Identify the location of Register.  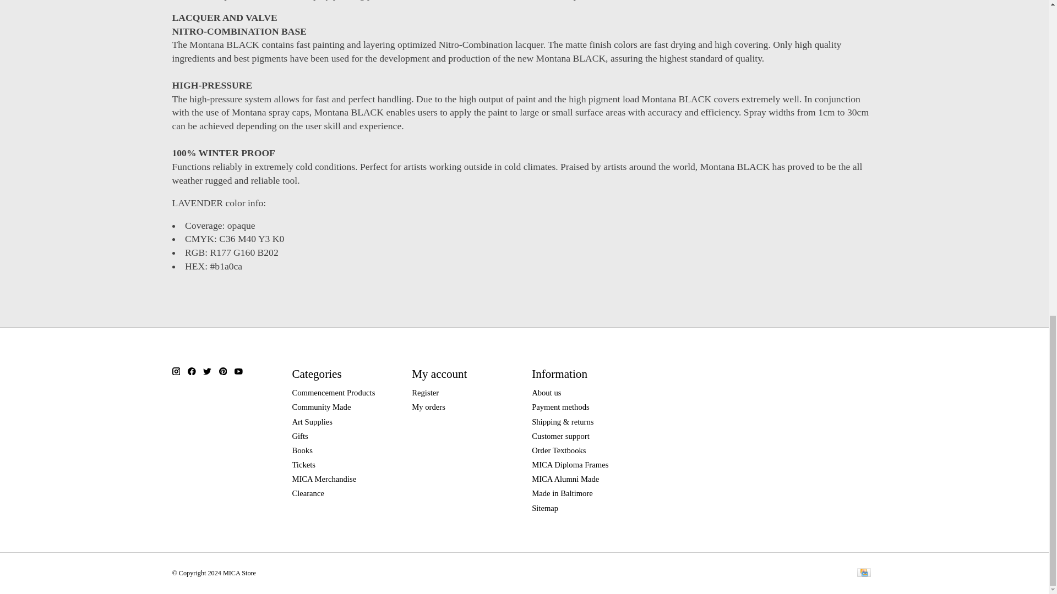
(425, 393).